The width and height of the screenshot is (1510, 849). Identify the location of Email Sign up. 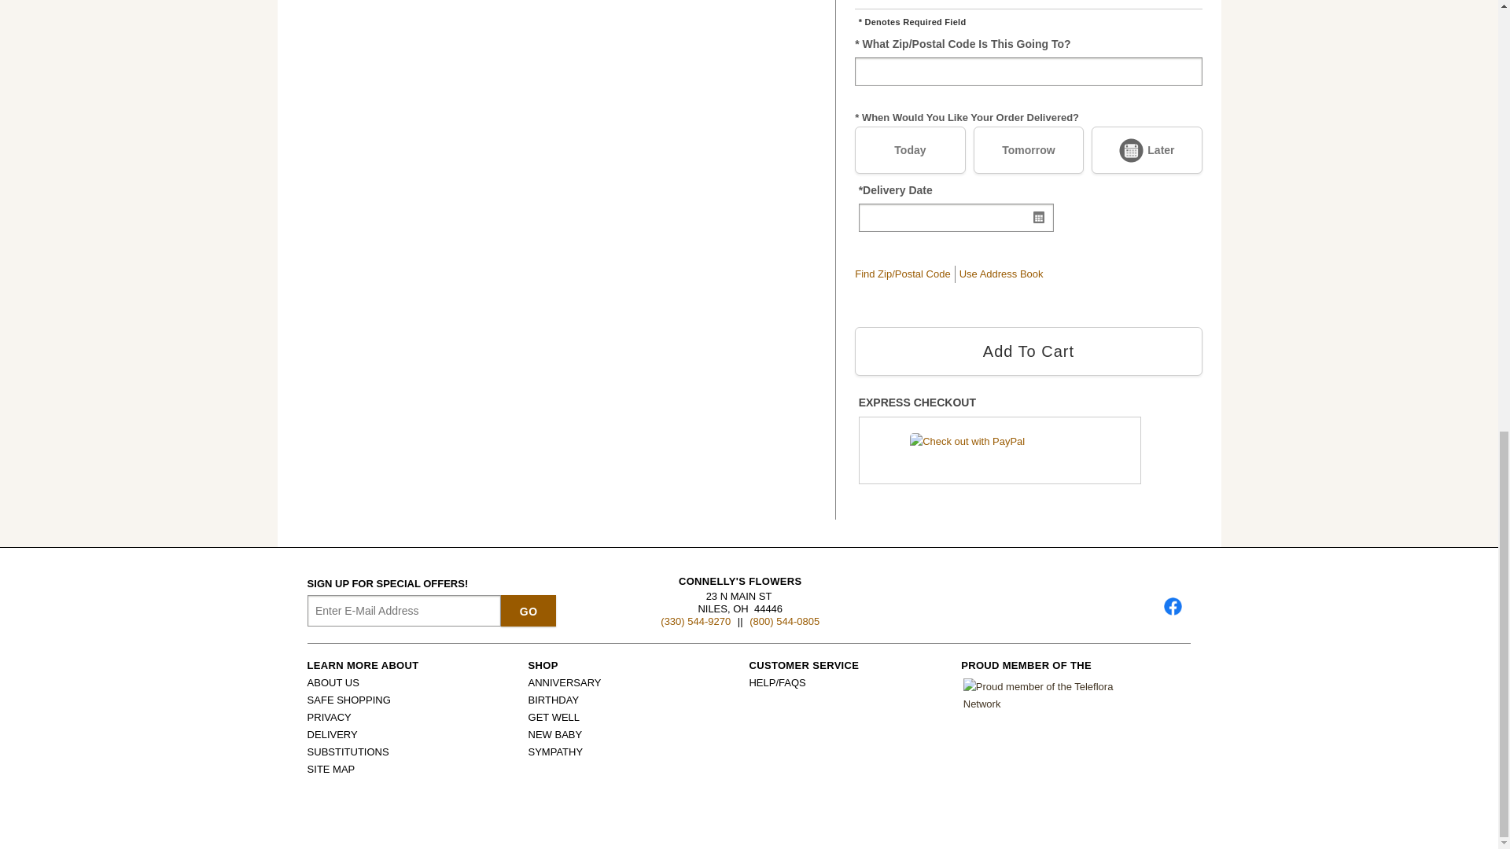
(404, 611).